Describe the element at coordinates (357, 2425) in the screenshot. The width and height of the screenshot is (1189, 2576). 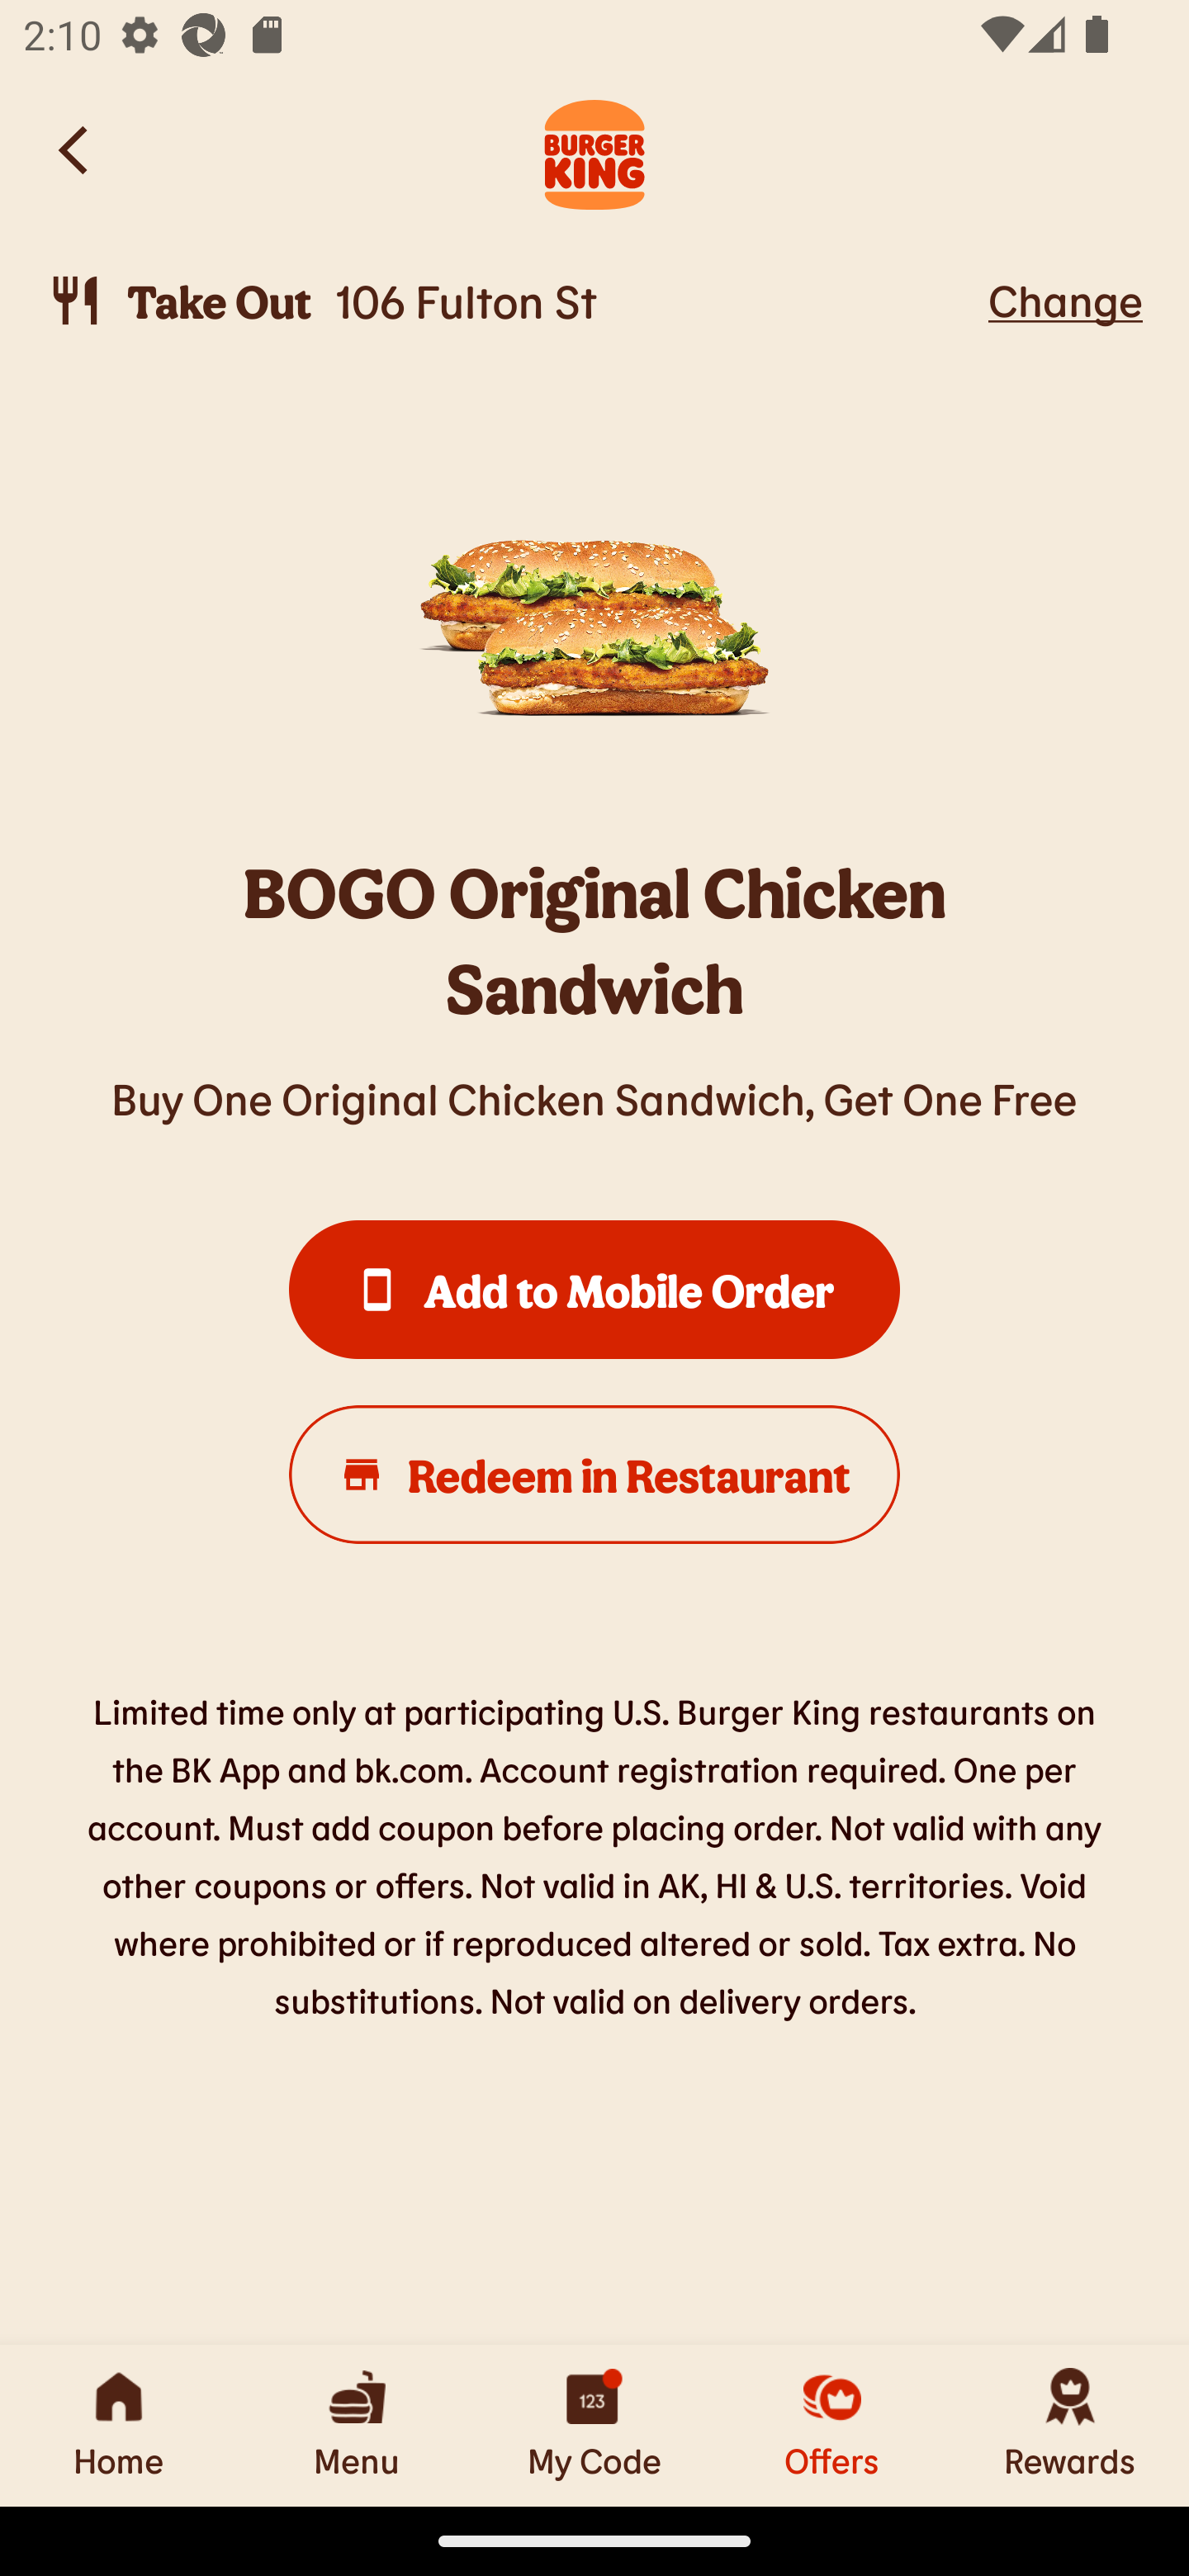
I see `Menu` at that location.